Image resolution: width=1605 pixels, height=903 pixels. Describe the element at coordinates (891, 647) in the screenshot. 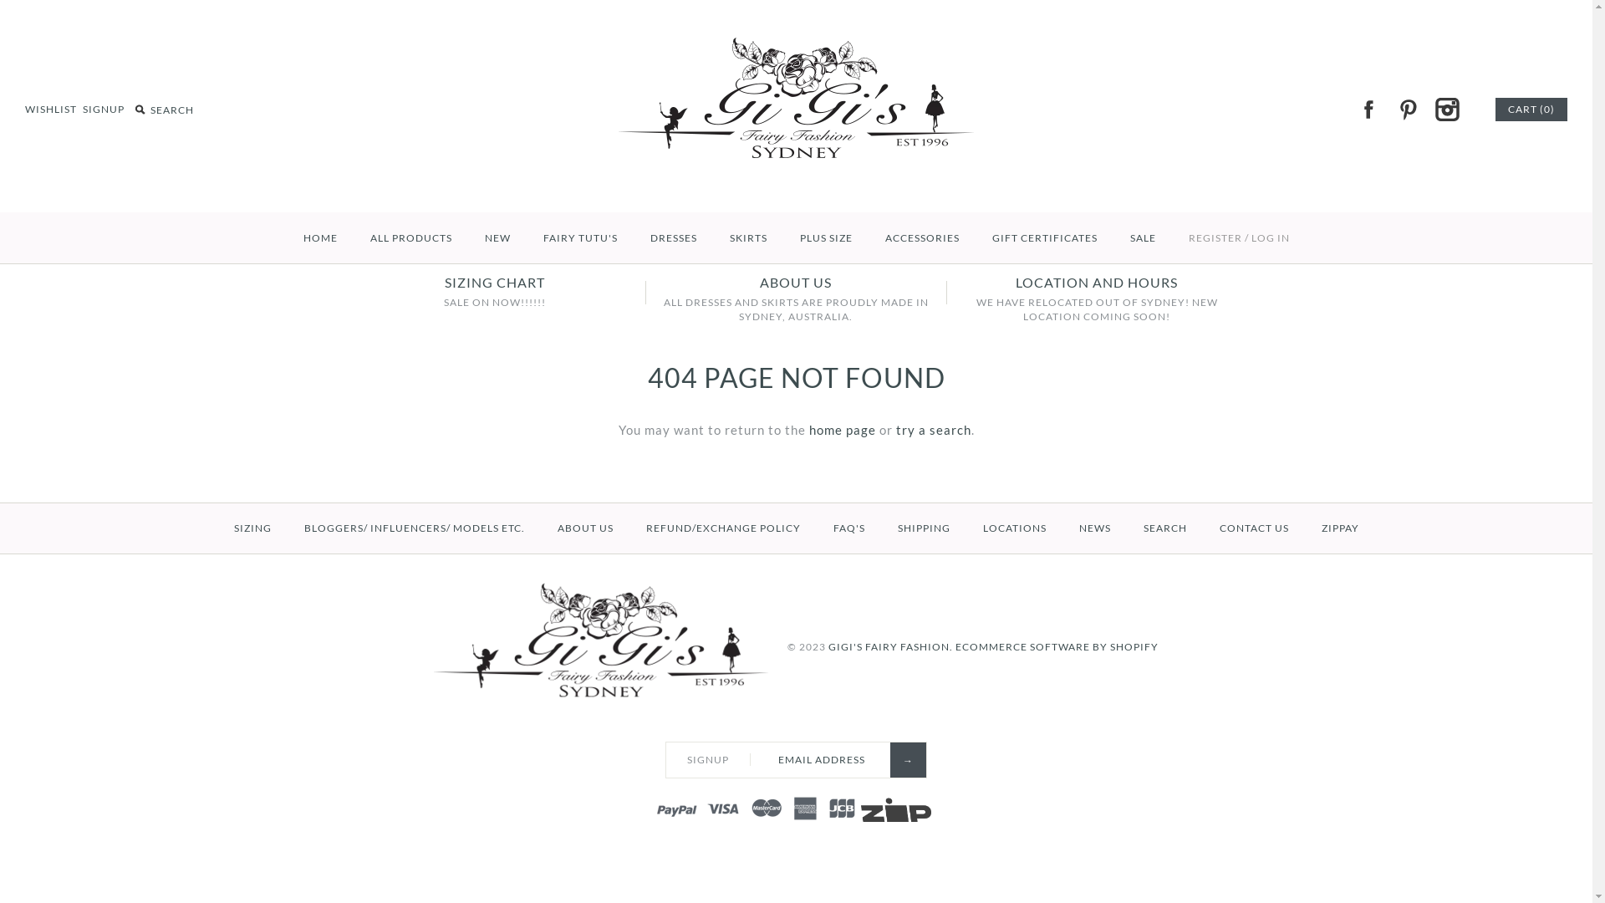

I see `GIGI'S FAIRY FASHION.` at that location.